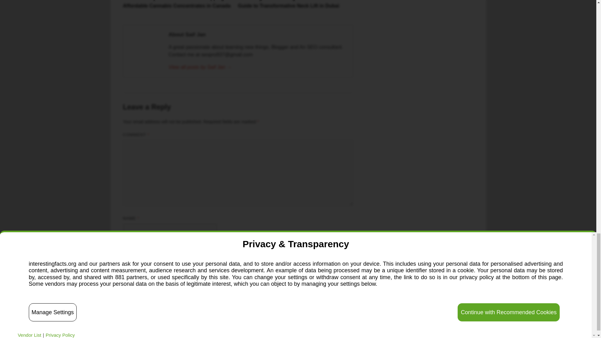 This screenshot has width=601, height=338. I want to click on Post Comment, so click(144, 304).